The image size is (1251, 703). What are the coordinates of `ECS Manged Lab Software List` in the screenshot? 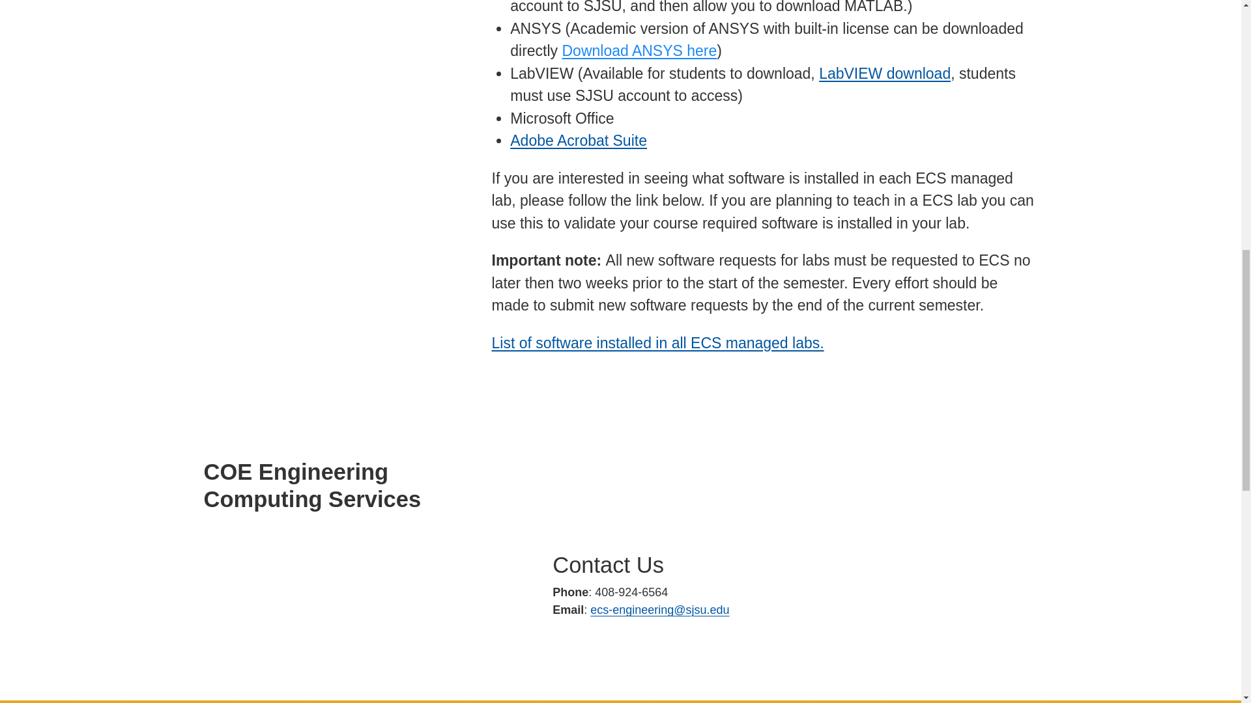 It's located at (657, 343).